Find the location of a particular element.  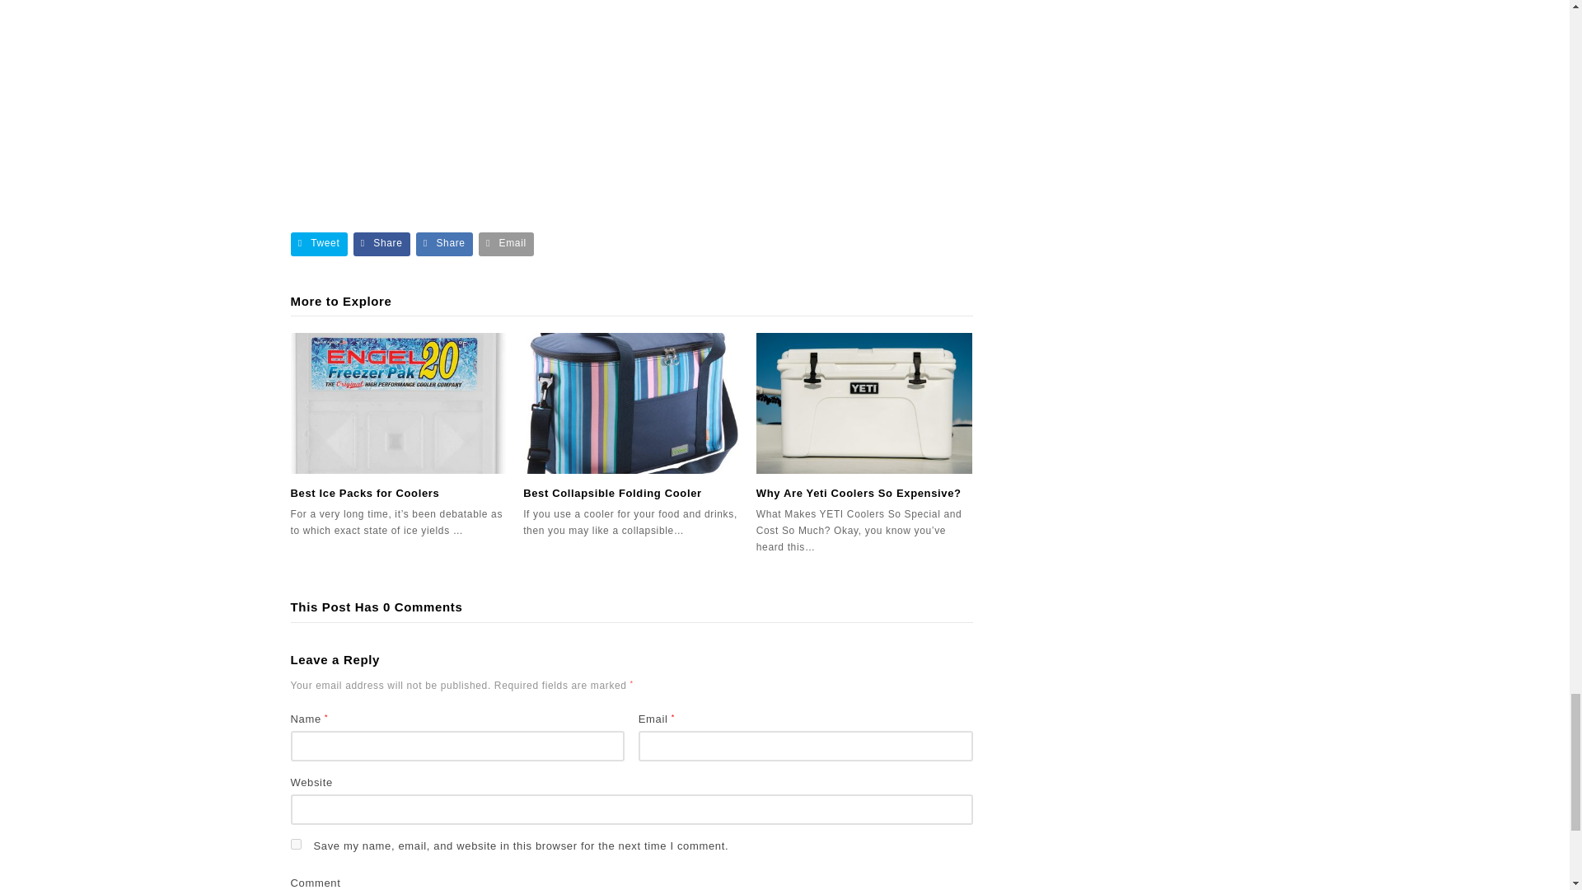

Best Collapsible Folding Cooler is located at coordinates (613, 493).